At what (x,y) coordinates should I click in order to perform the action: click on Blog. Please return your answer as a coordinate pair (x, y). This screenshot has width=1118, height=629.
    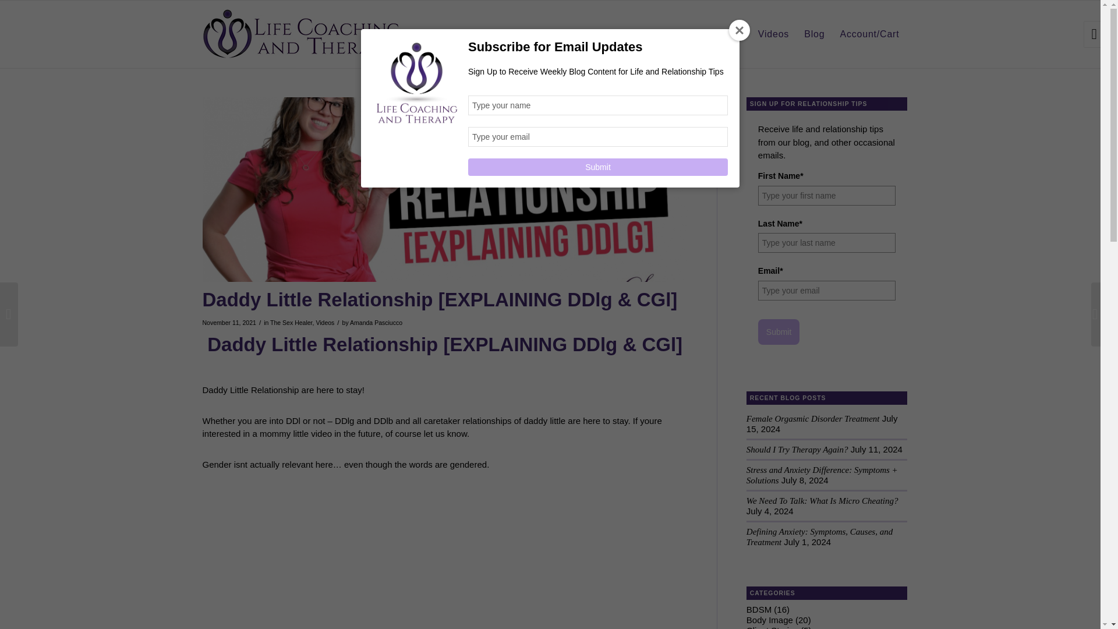
    Looking at the image, I should click on (814, 34).